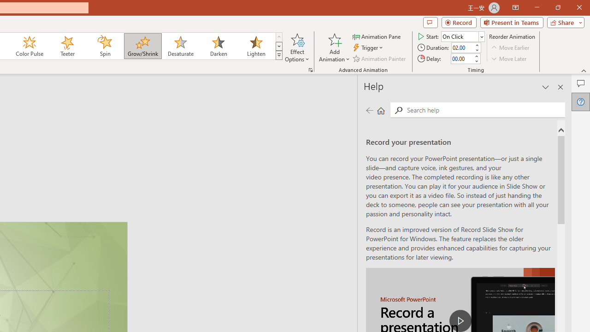 This screenshot has height=332, width=590. Describe the element at coordinates (509, 58) in the screenshot. I see `Move Later` at that location.